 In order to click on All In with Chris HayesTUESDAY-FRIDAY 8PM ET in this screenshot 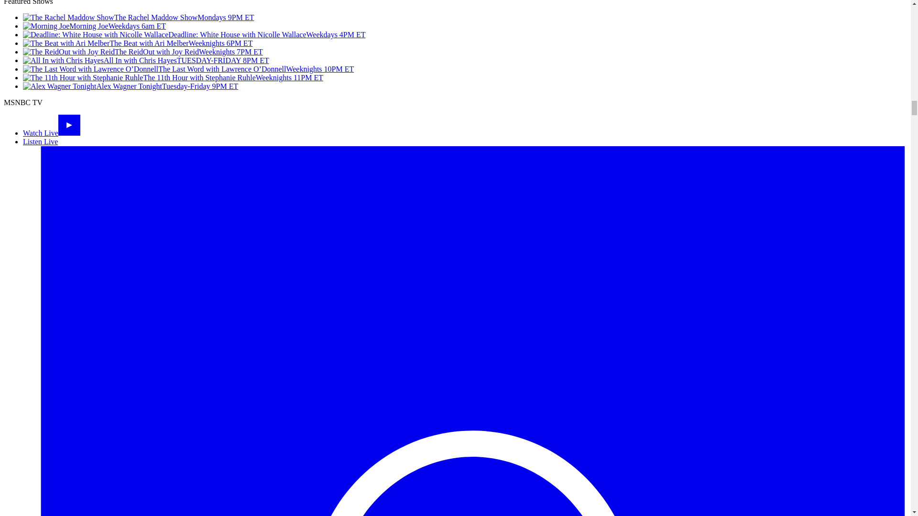, I will do `click(146, 60)`.